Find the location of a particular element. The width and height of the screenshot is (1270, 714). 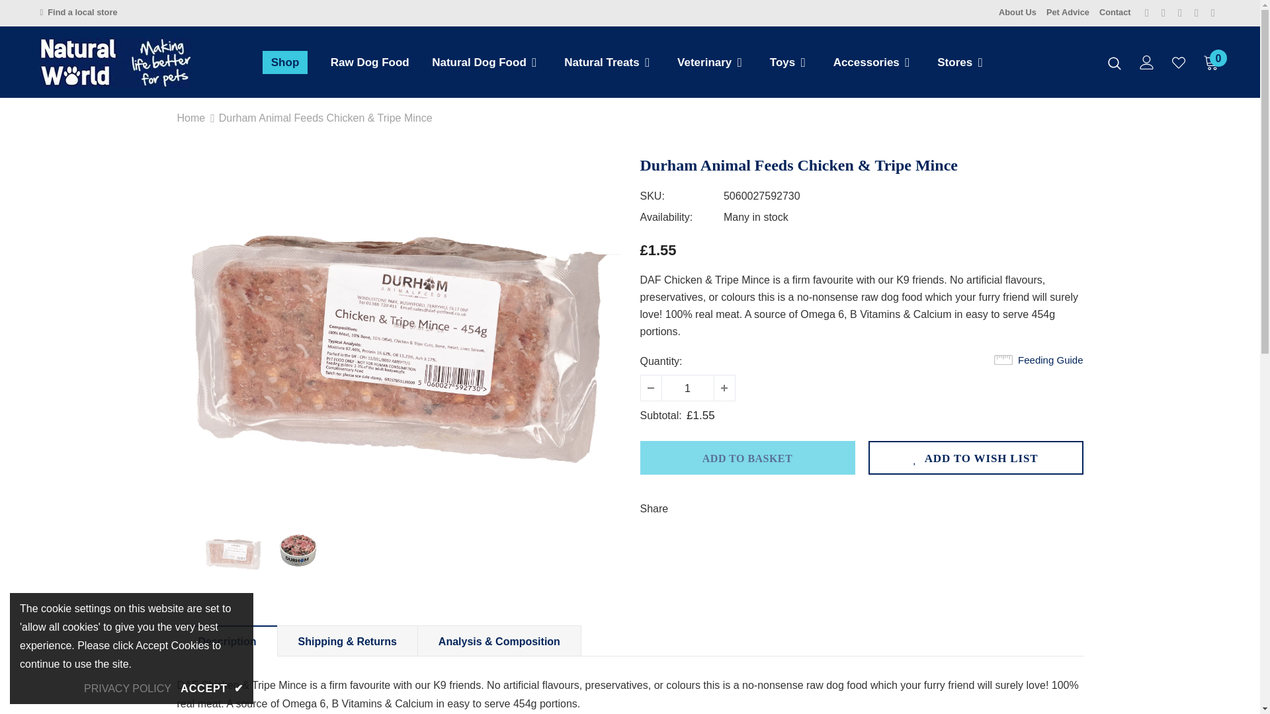

Contact is located at coordinates (1115, 12).